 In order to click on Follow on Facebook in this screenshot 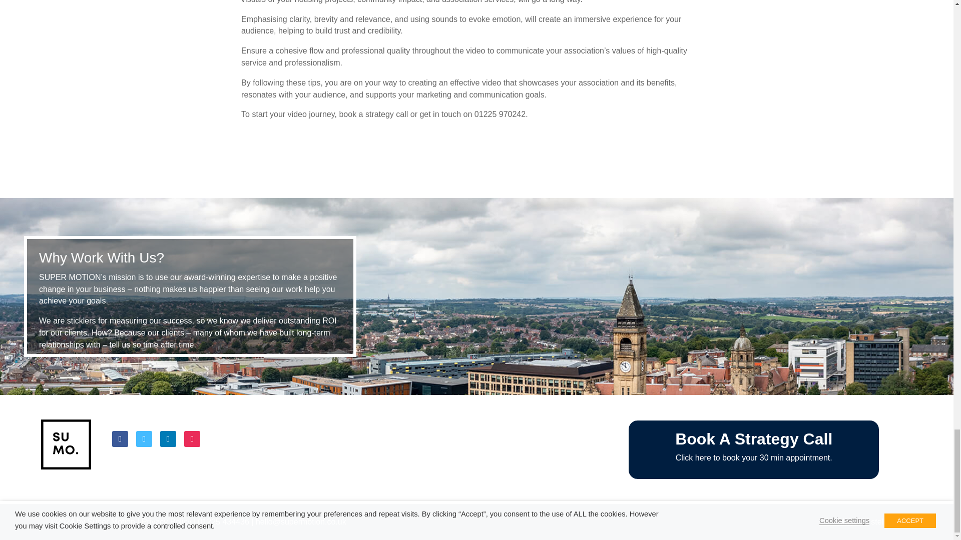, I will do `click(120, 439)`.